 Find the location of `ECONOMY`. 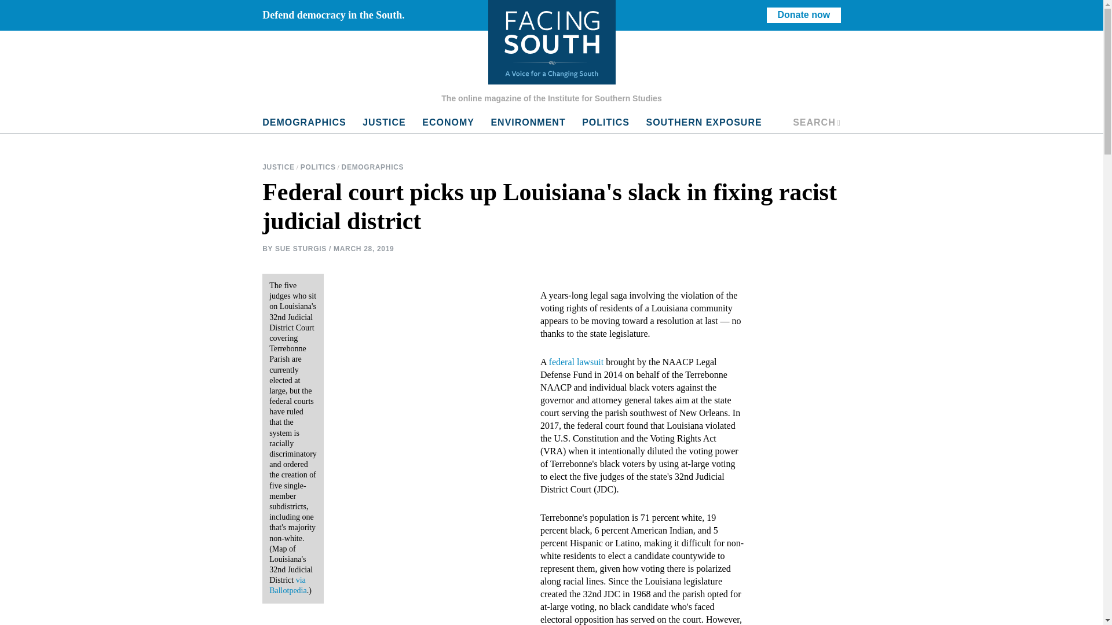

ECONOMY is located at coordinates (319, 167).